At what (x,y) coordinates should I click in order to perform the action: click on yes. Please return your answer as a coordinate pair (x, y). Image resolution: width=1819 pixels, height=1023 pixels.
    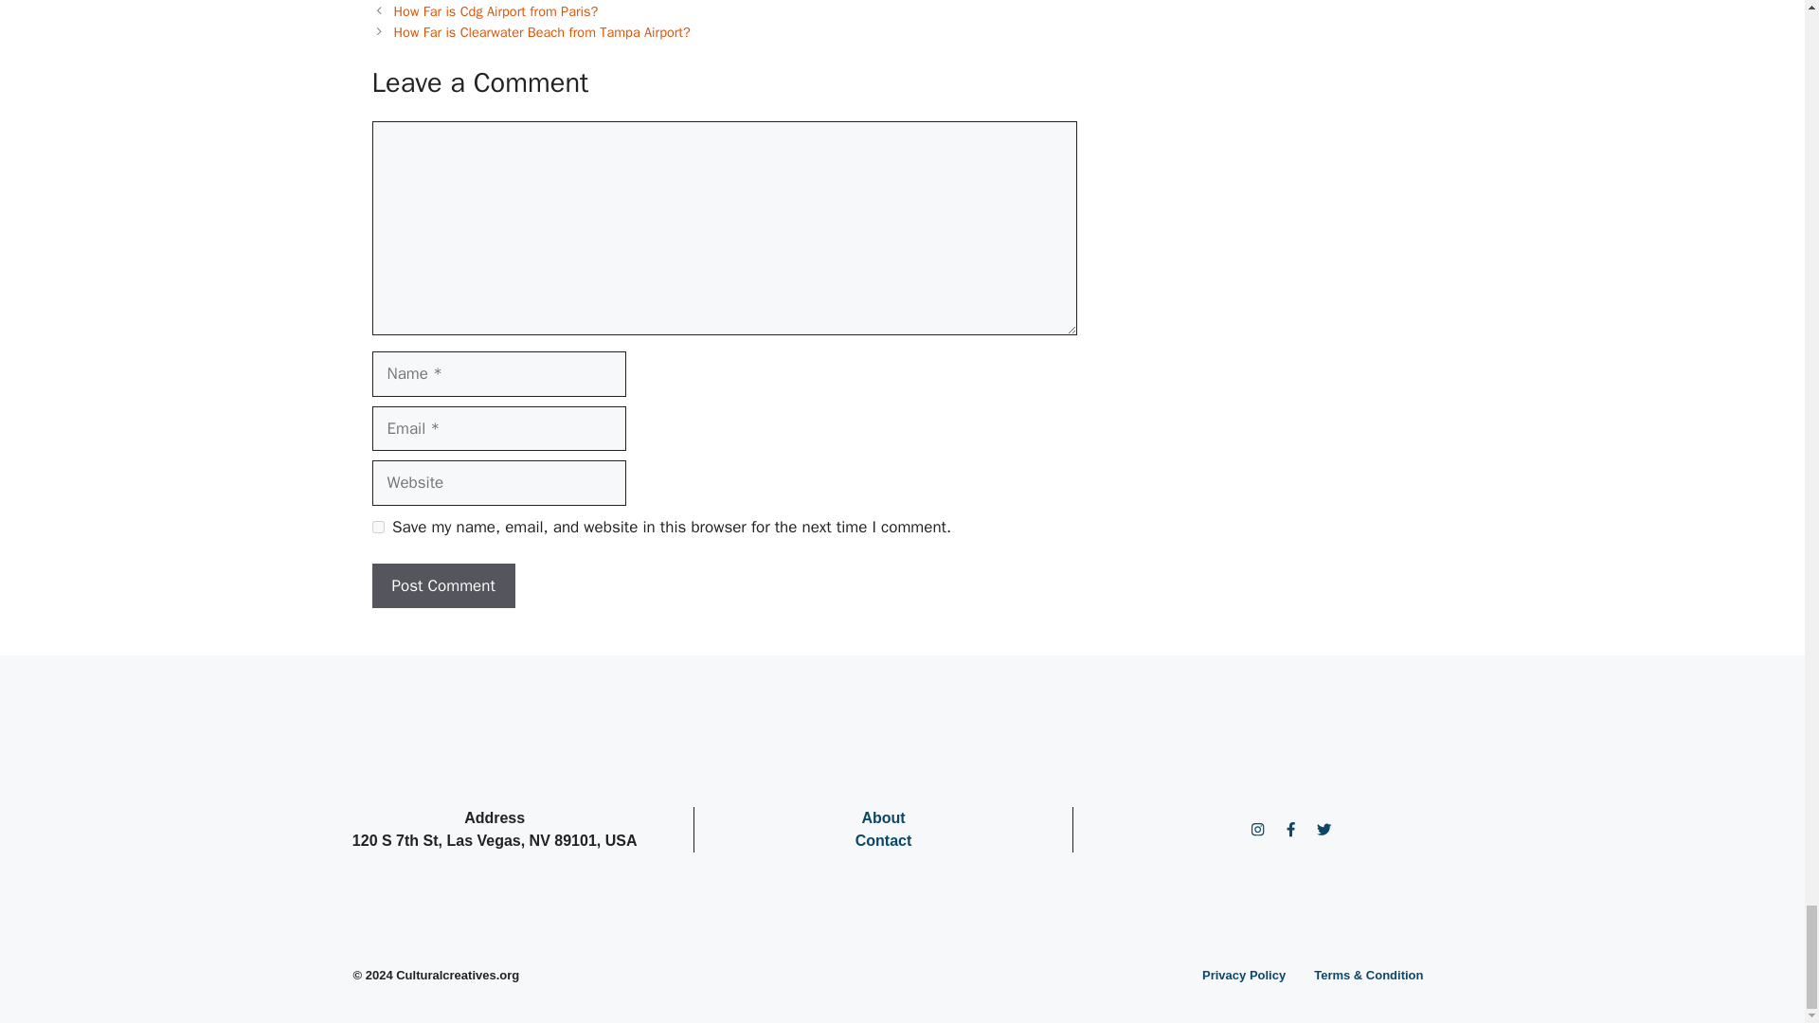
    Looking at the image, I should click on (377, 527).